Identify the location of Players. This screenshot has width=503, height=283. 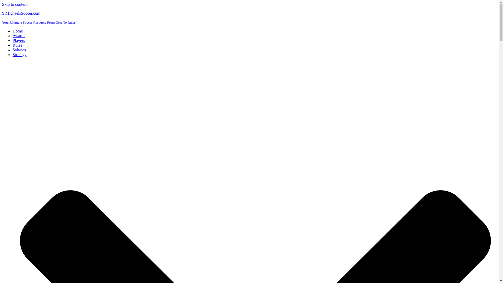
(19, 40).